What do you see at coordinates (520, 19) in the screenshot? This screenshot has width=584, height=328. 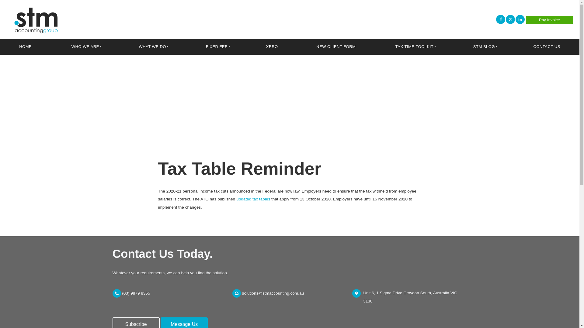 I see `LinkedIn` at bounding box center [520, 19].